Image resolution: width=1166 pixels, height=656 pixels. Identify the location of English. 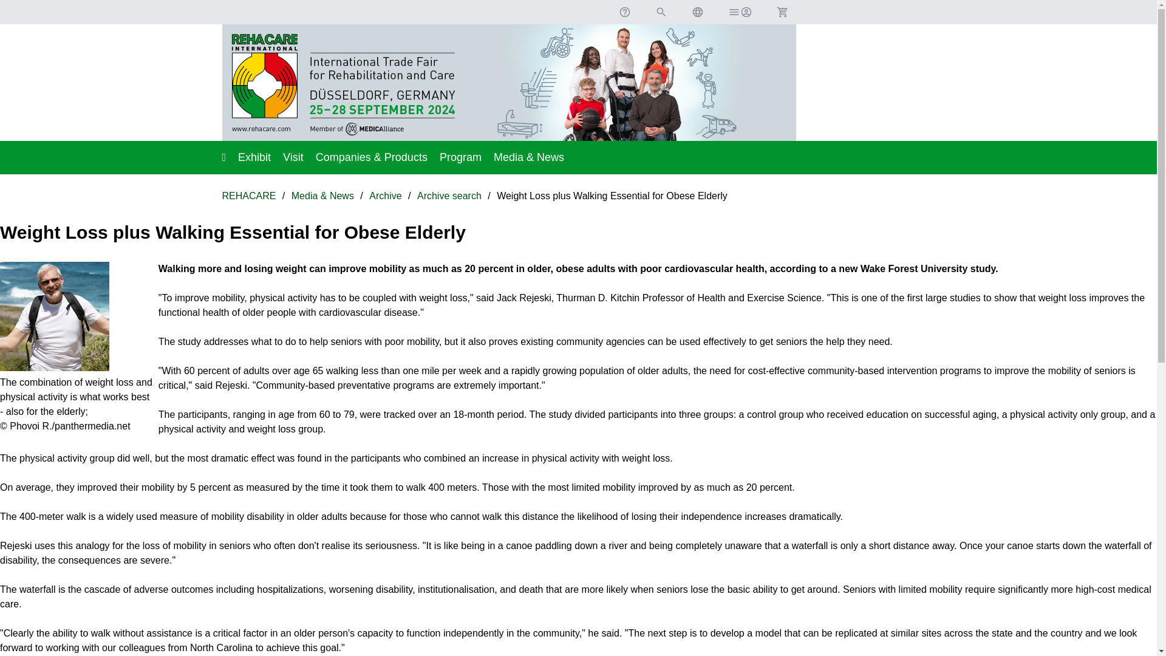
(697, 12).